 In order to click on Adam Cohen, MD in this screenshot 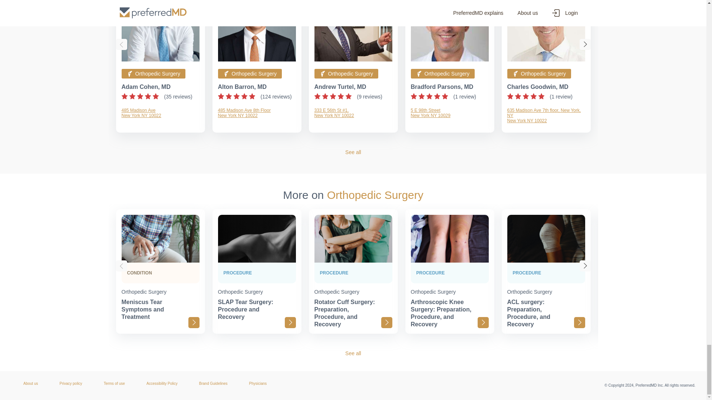, I will do `click(346, 73)`.